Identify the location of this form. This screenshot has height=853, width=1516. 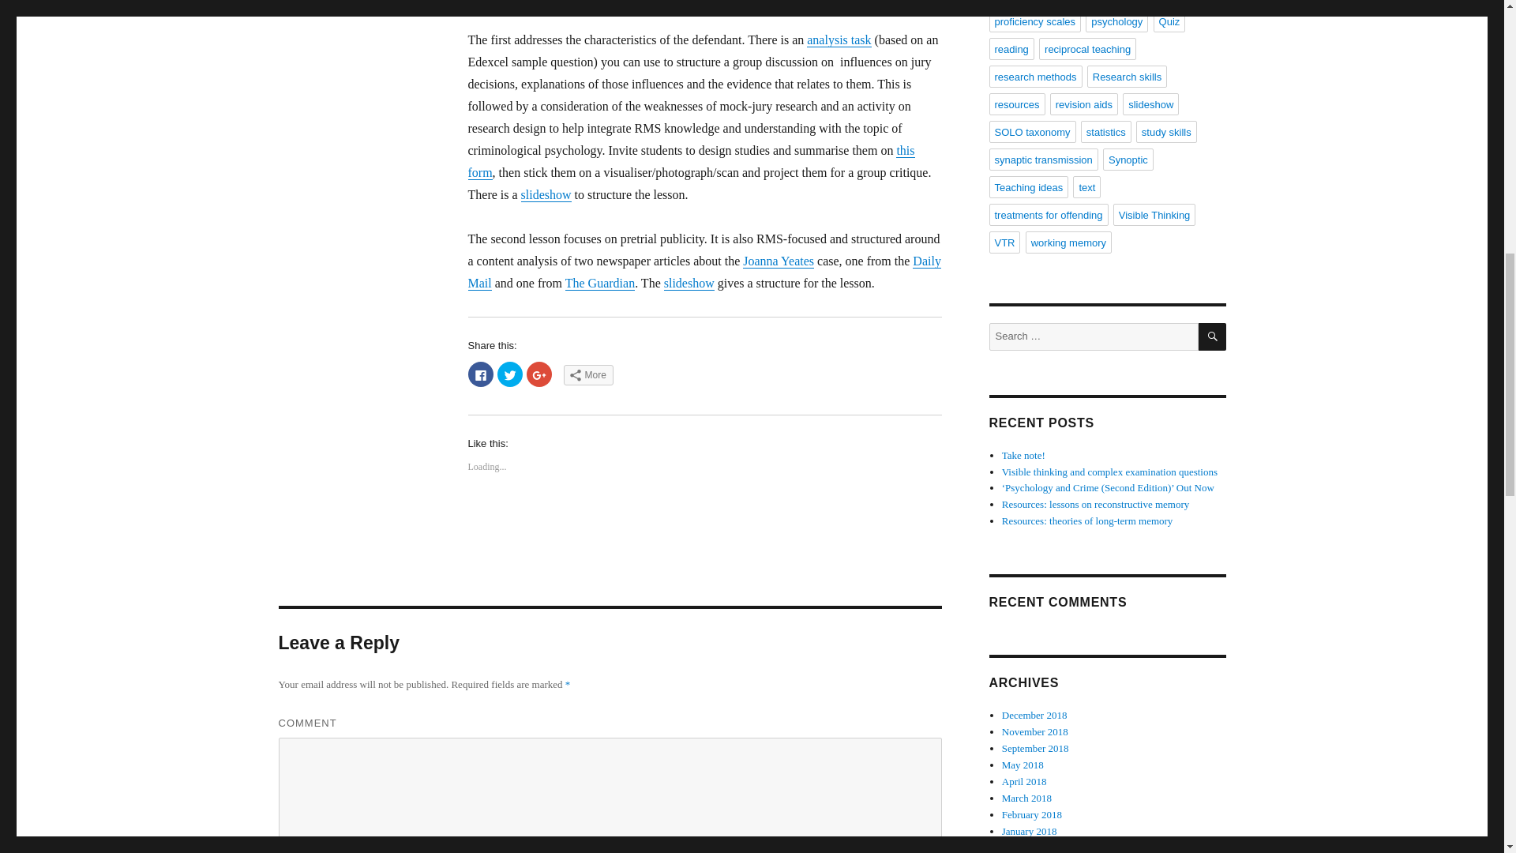
(690, 161).